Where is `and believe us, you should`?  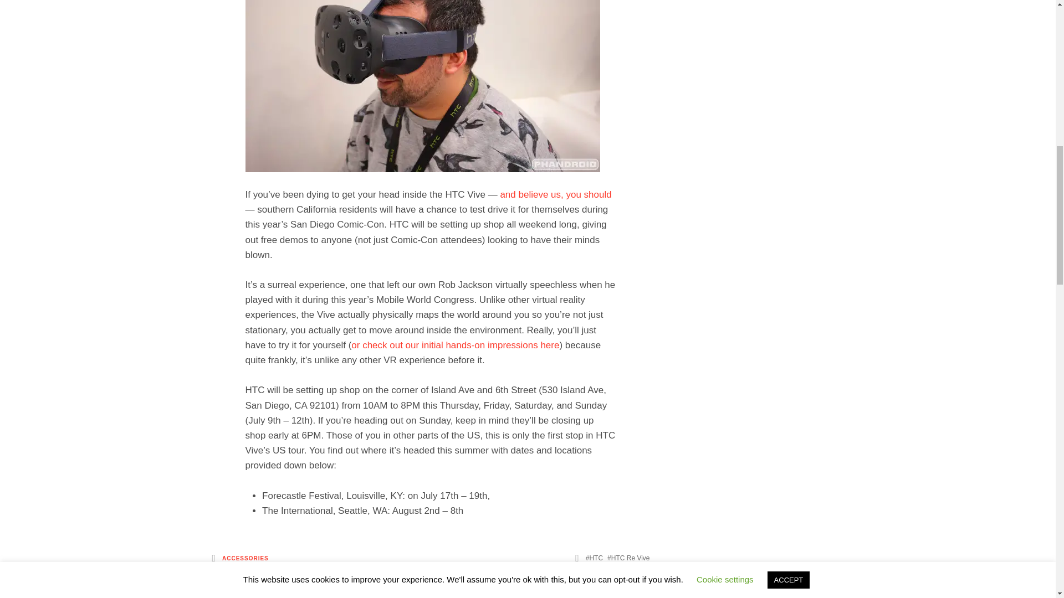
and believe us, you should is located at coordinates (555, 194).